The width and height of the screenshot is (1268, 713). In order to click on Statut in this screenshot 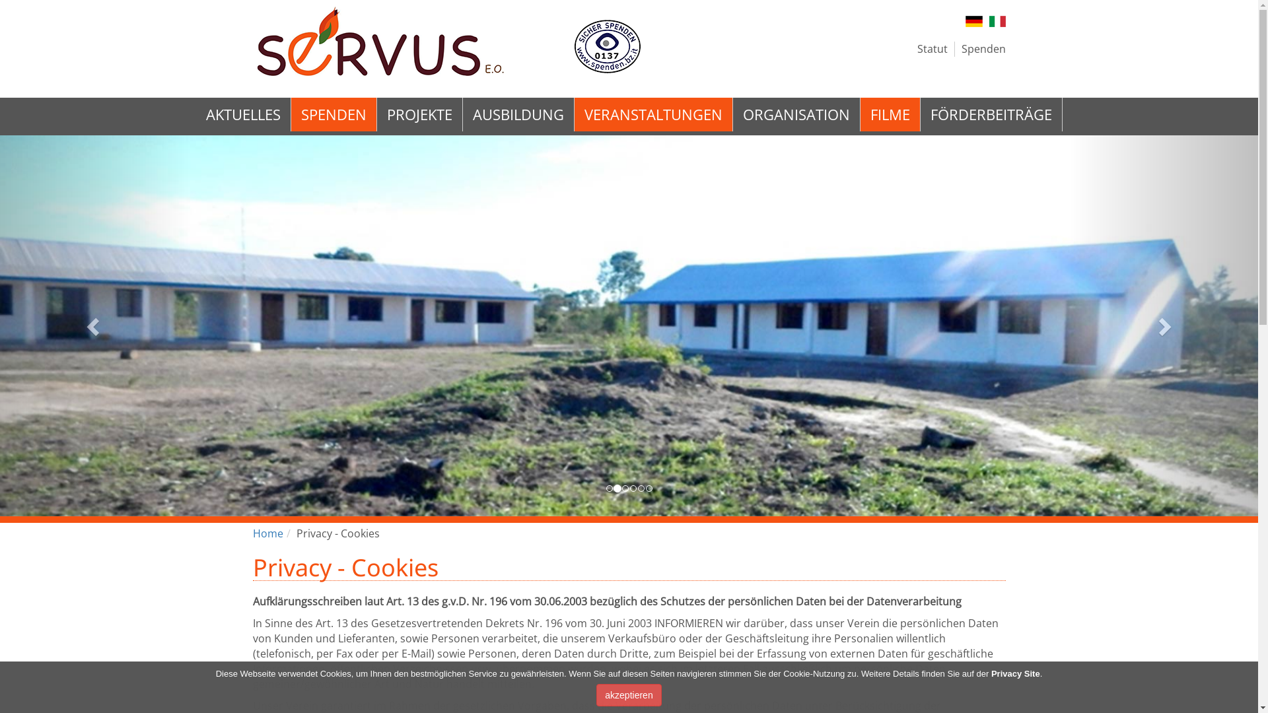, I will do `click(932, 49)`.